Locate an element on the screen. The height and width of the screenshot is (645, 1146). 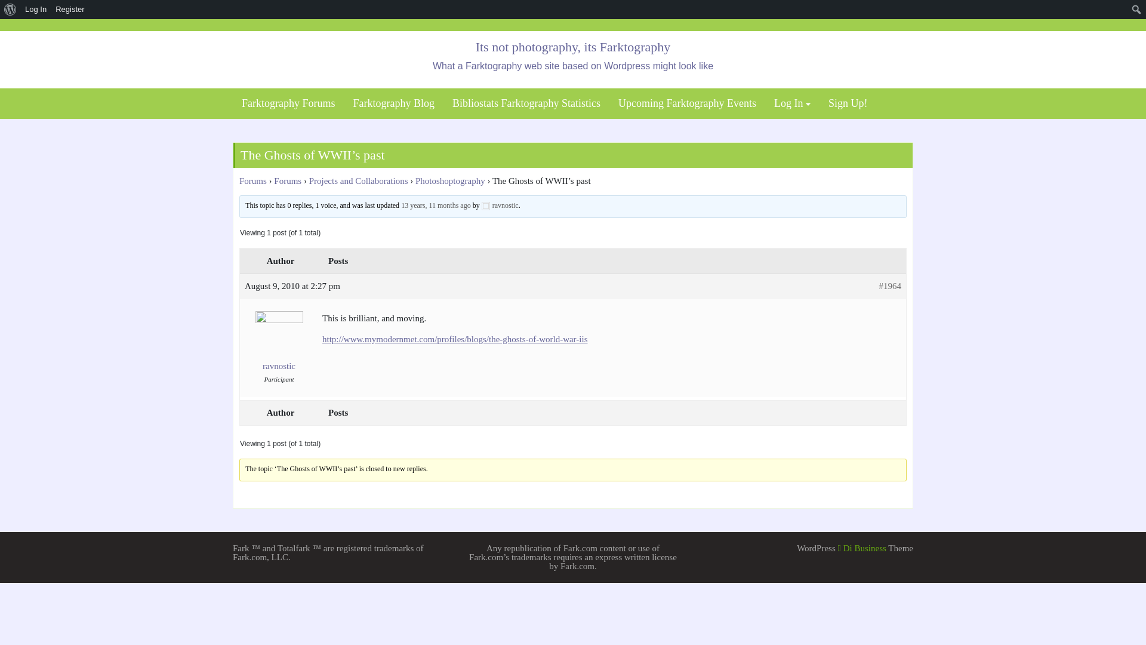
View ravnostic's profile is located at coordinates (500, 205).